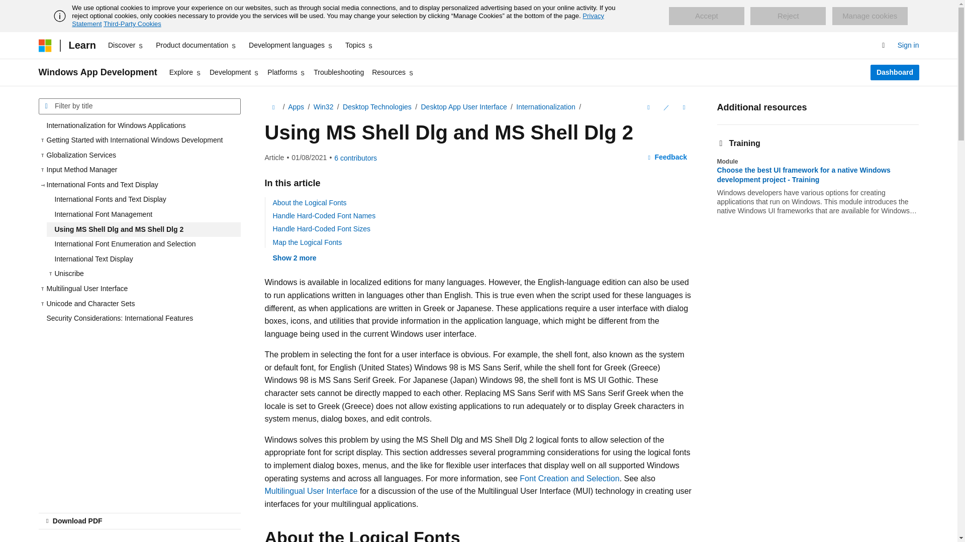 This screenshot has height=542, width=965. What do you see at coordinates (360, 45) in the screenshot?
I see `Topics` at bounding box center [360, 45].